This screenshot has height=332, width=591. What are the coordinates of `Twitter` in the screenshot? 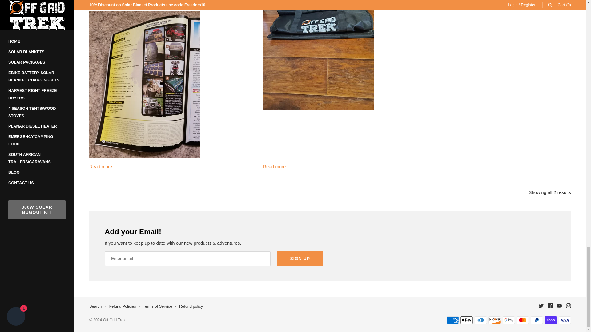 It's located at (541, 306).